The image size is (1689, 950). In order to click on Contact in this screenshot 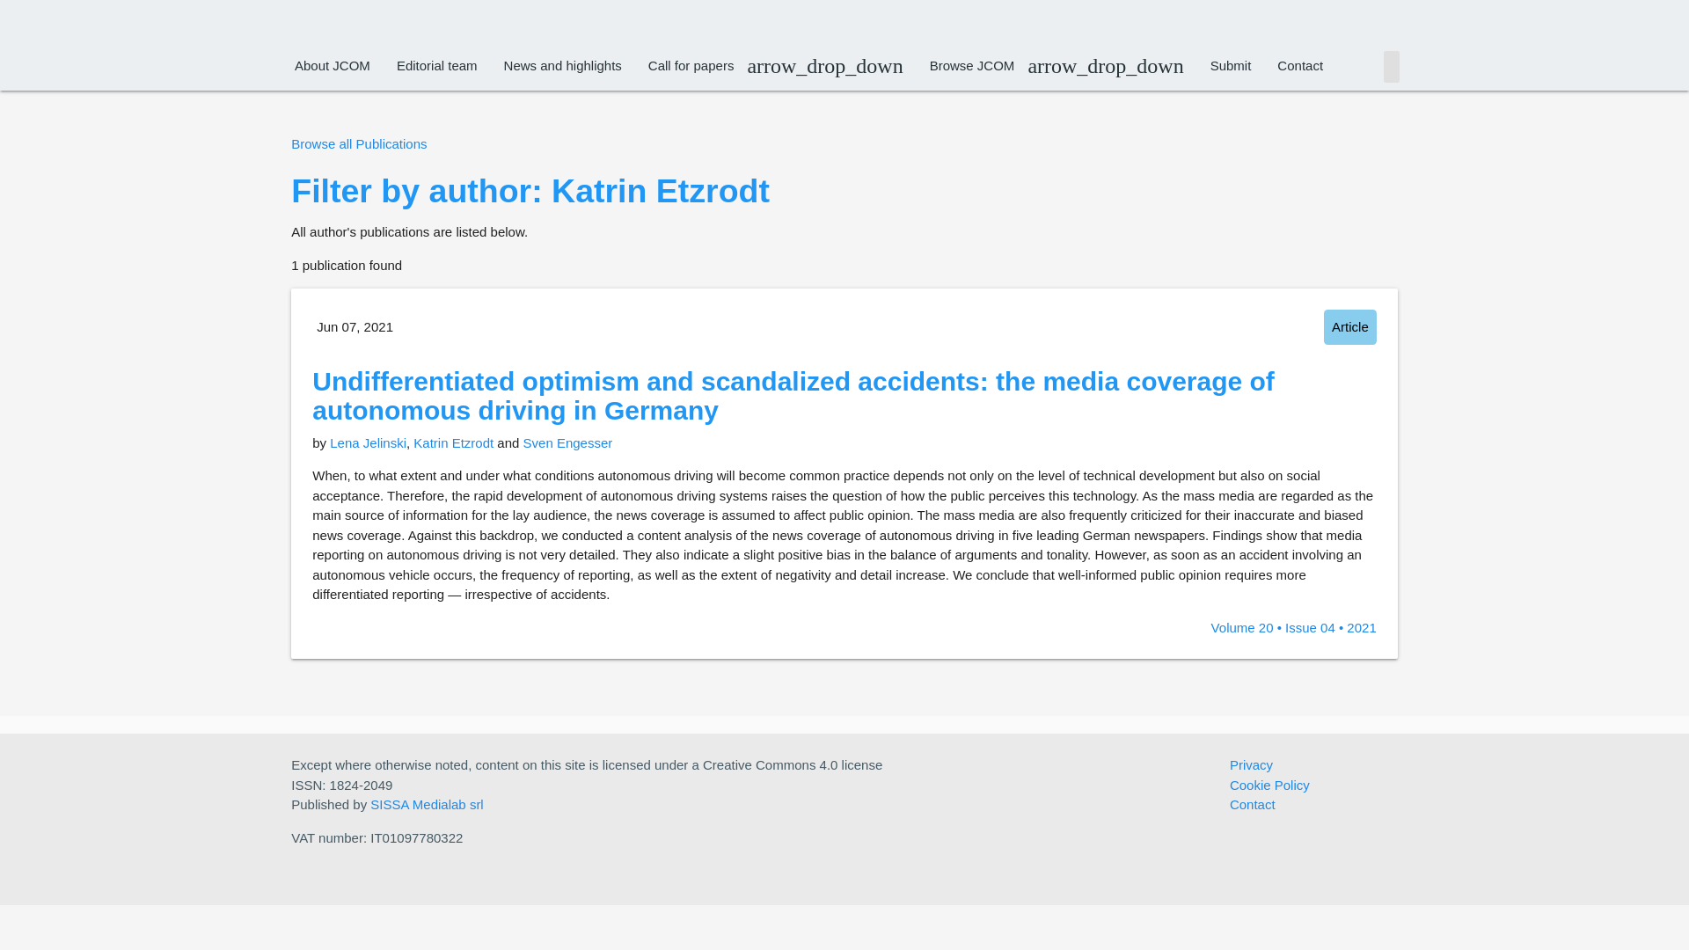, I will do `click(1299, 65)`.